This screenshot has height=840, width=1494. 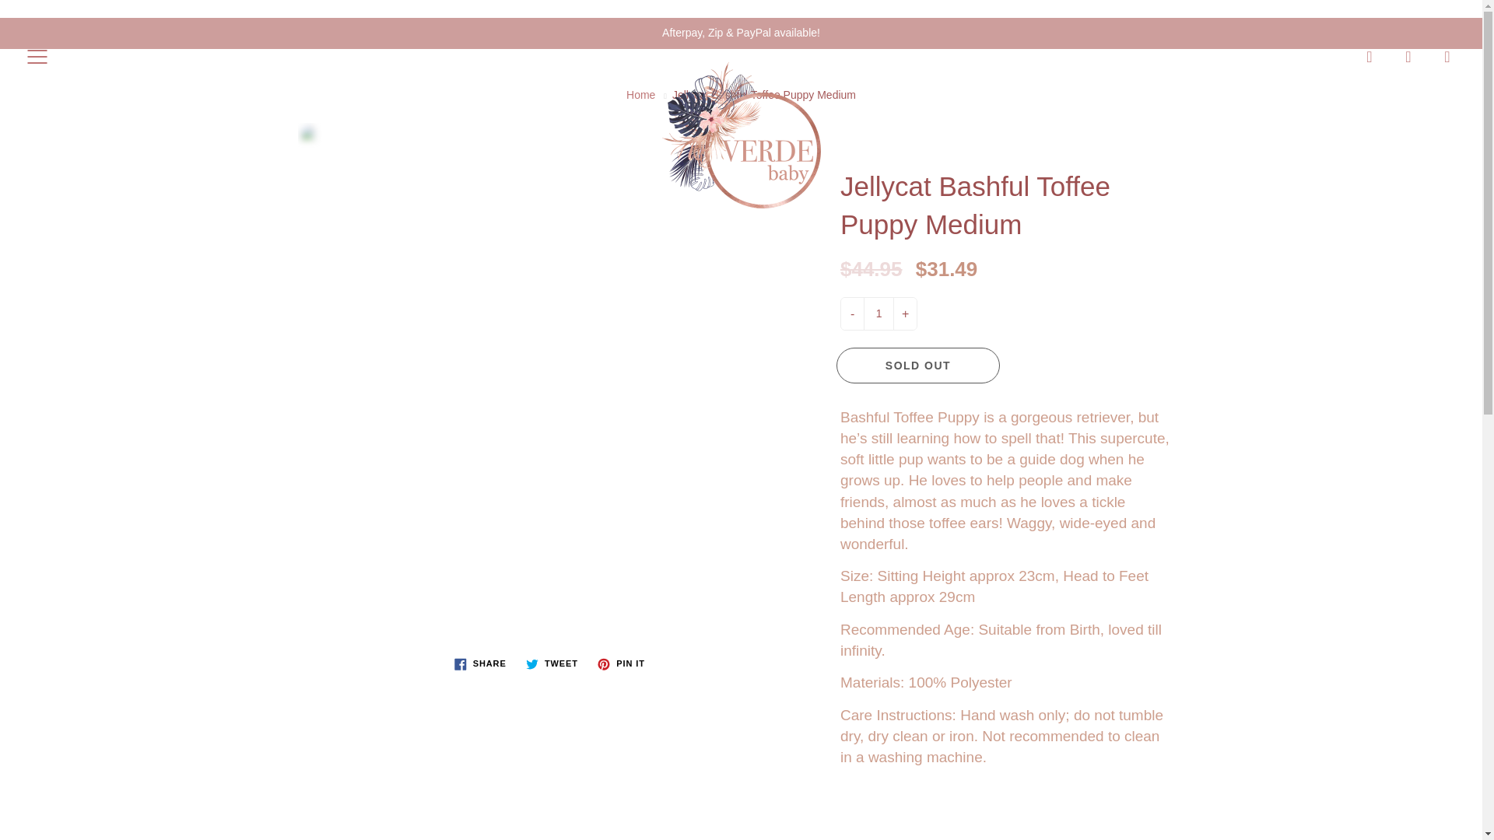 I want to click on Tweet on Twitter, so click(x=552, y=664).